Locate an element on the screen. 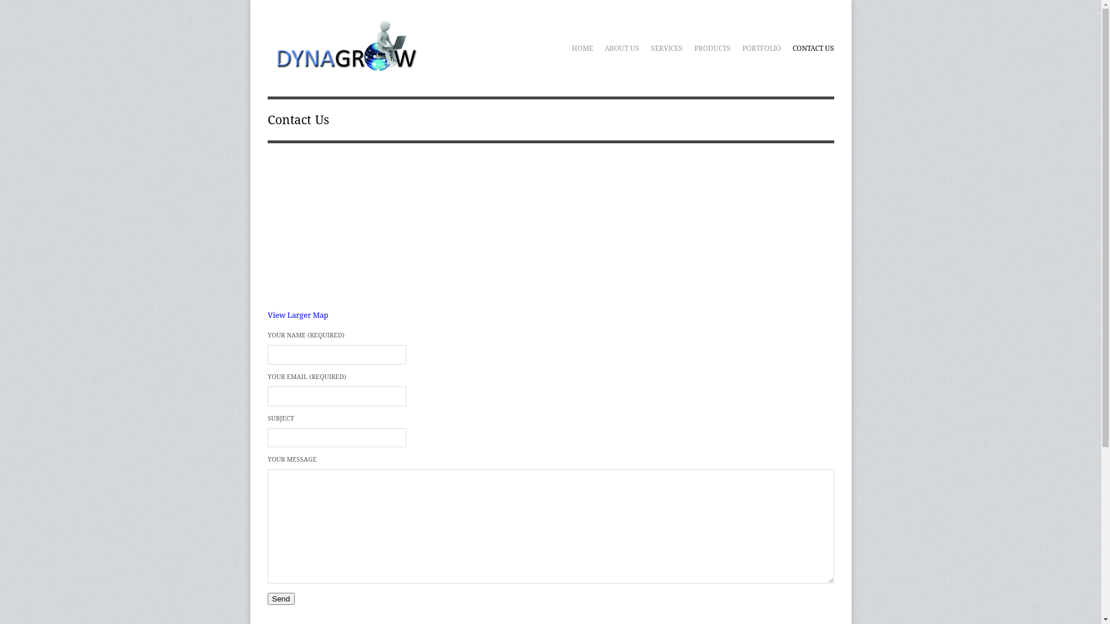 The height and width of the screenshot is (624, 1110). HOME is located at coordinates (582, 49).